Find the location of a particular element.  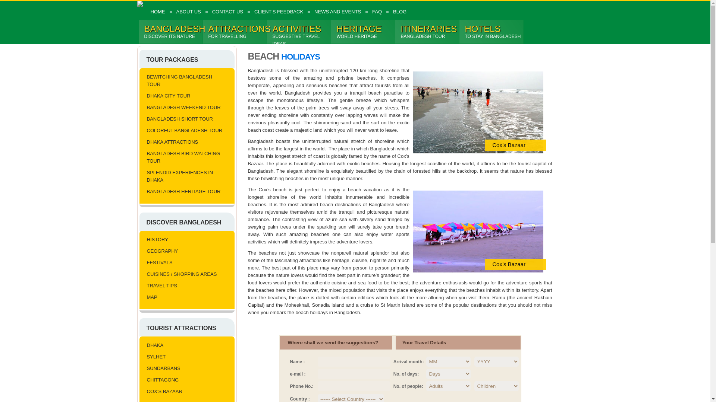

FESTIVALS is located at coordinates (185, 263).